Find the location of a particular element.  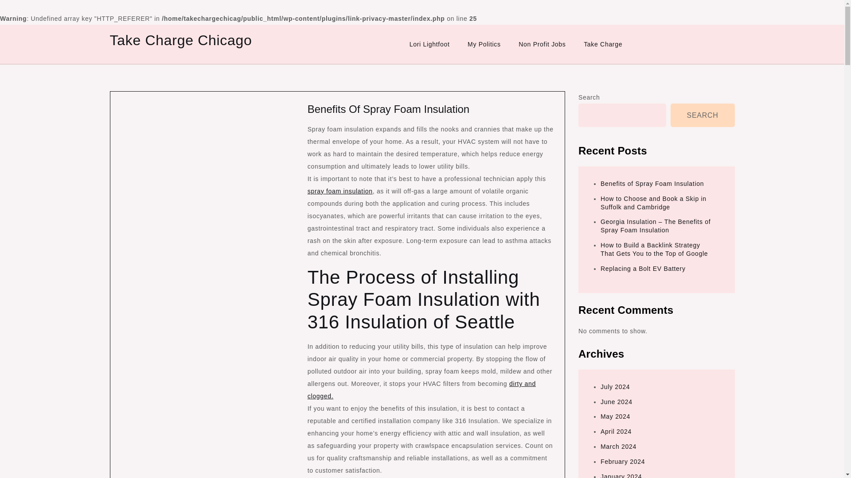

dirty and clogged. is located at coordinates (422, 389).